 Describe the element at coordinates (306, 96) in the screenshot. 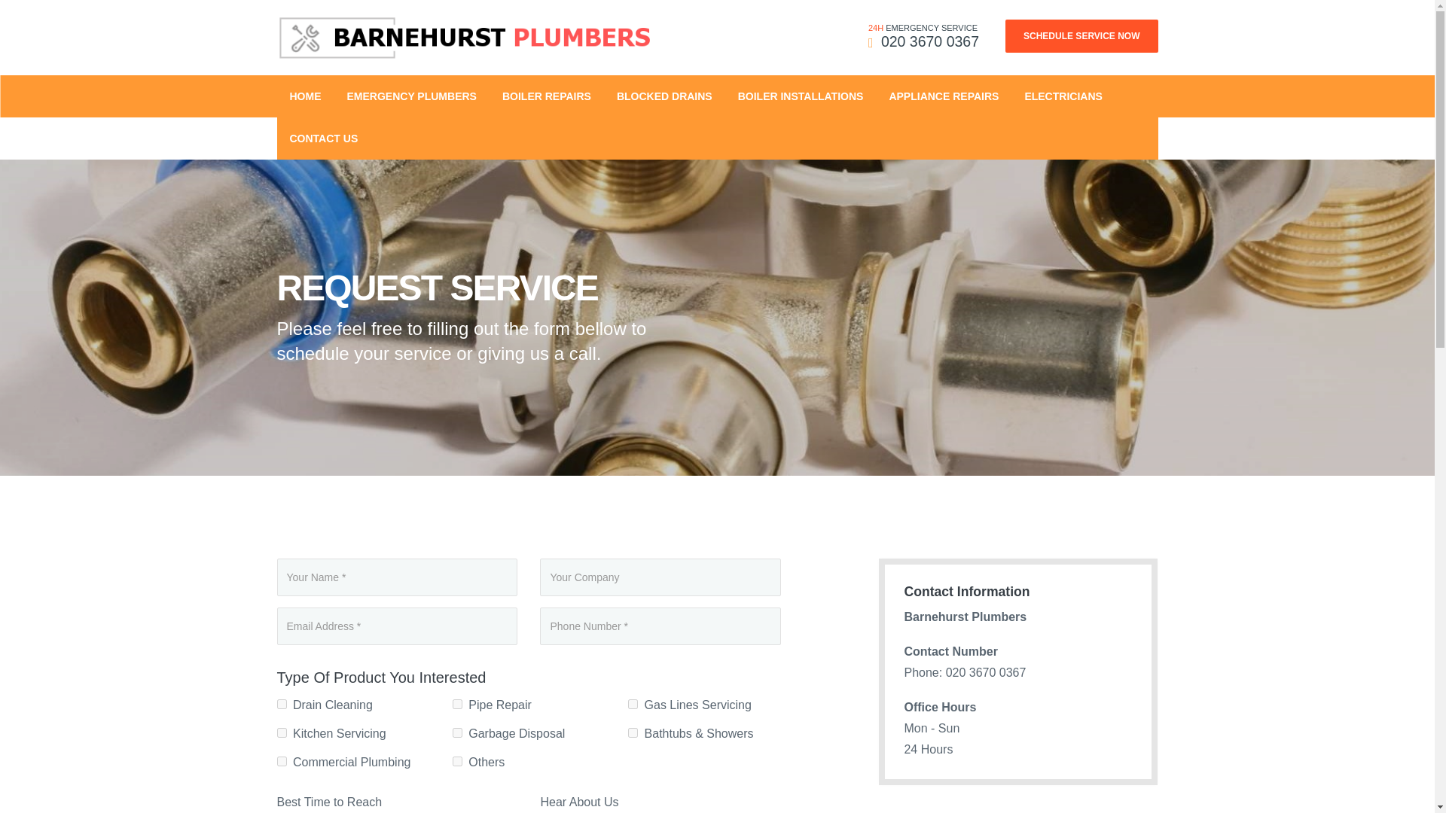

I see `HOME` at that location.